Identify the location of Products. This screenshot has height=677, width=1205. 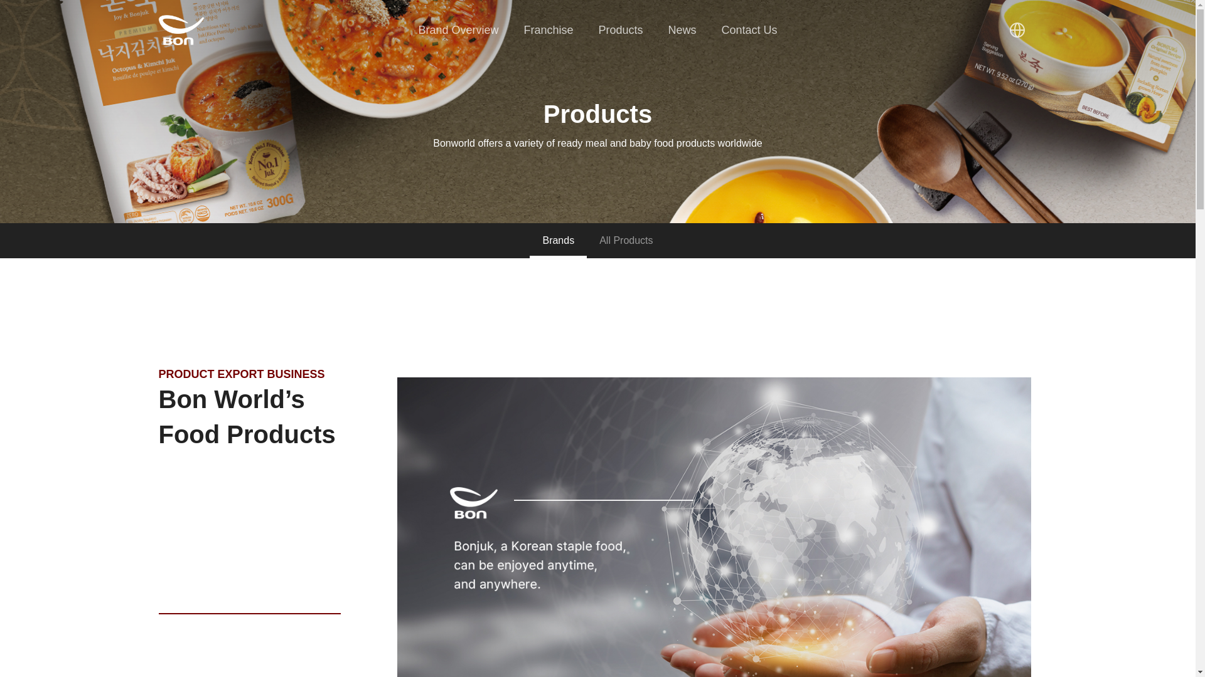
(620, 30).